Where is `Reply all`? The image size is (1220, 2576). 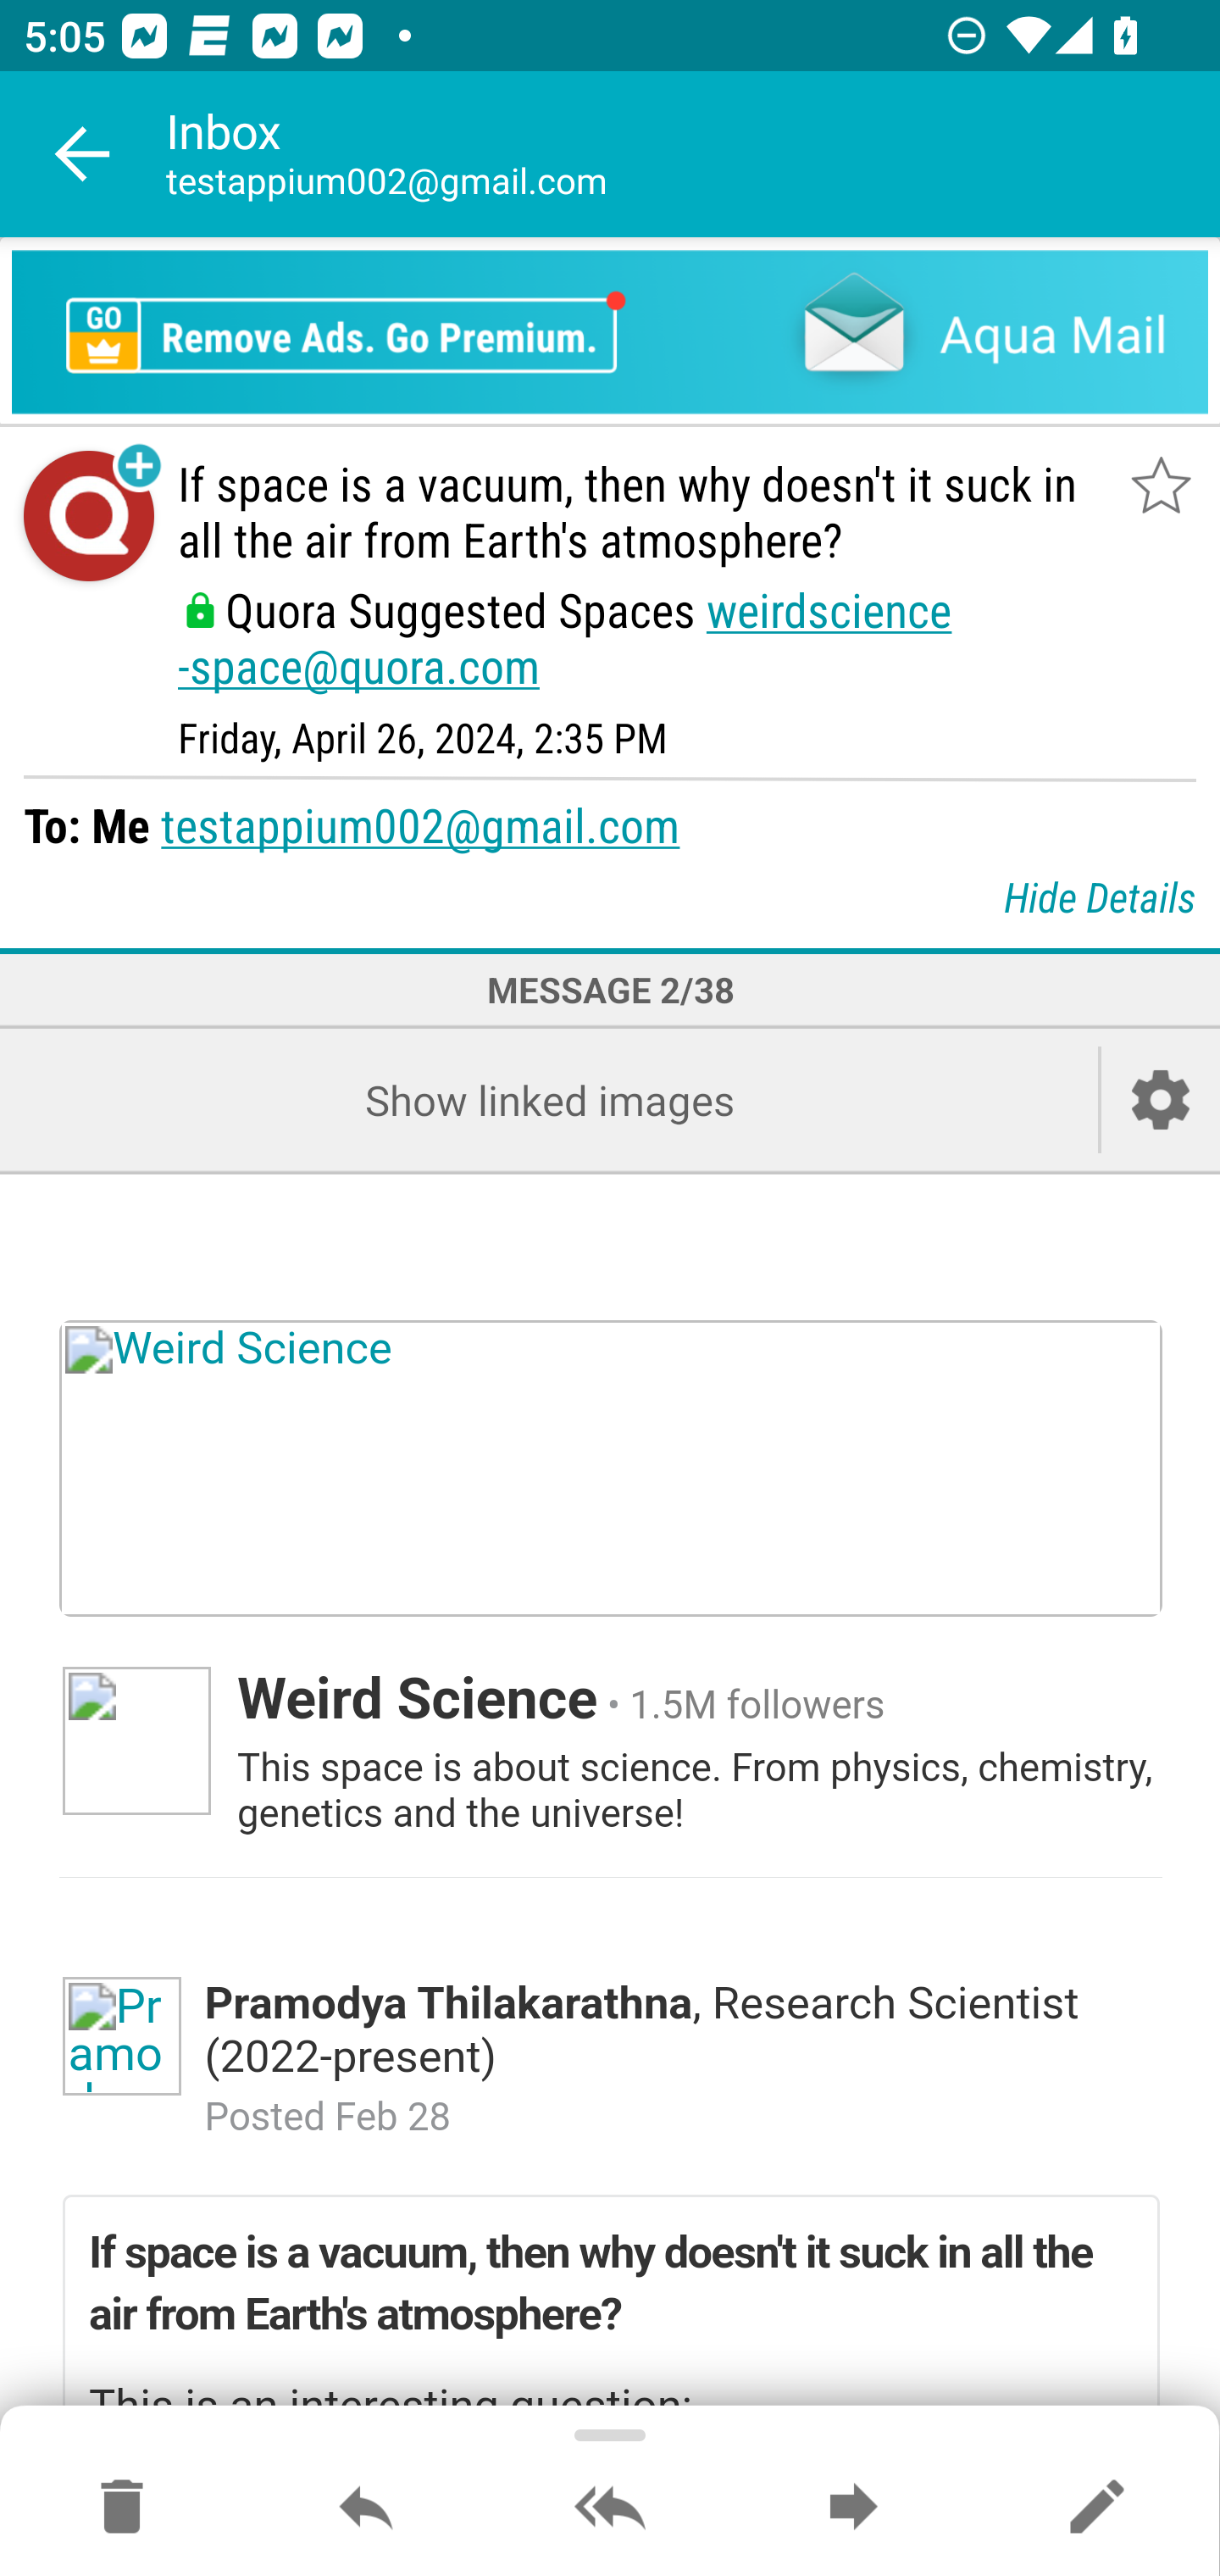 Reply all is located at coordinates (610, 2508).